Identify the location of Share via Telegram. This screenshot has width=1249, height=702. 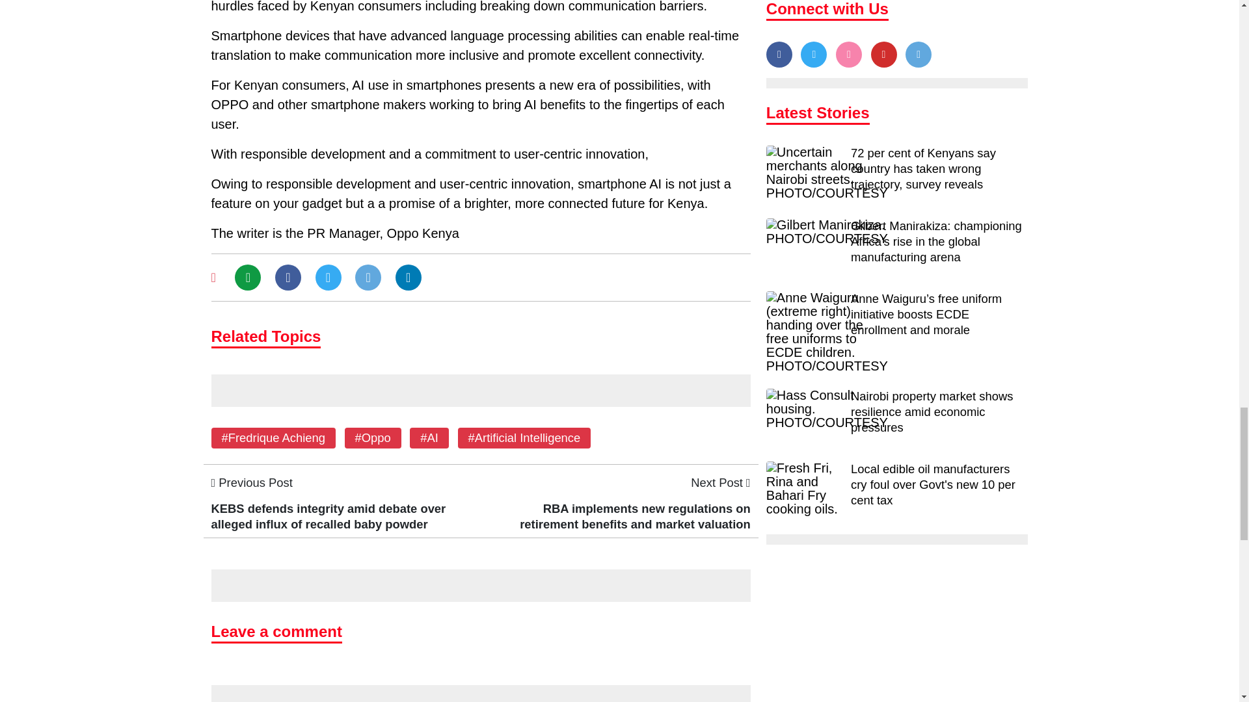
(368, 277).